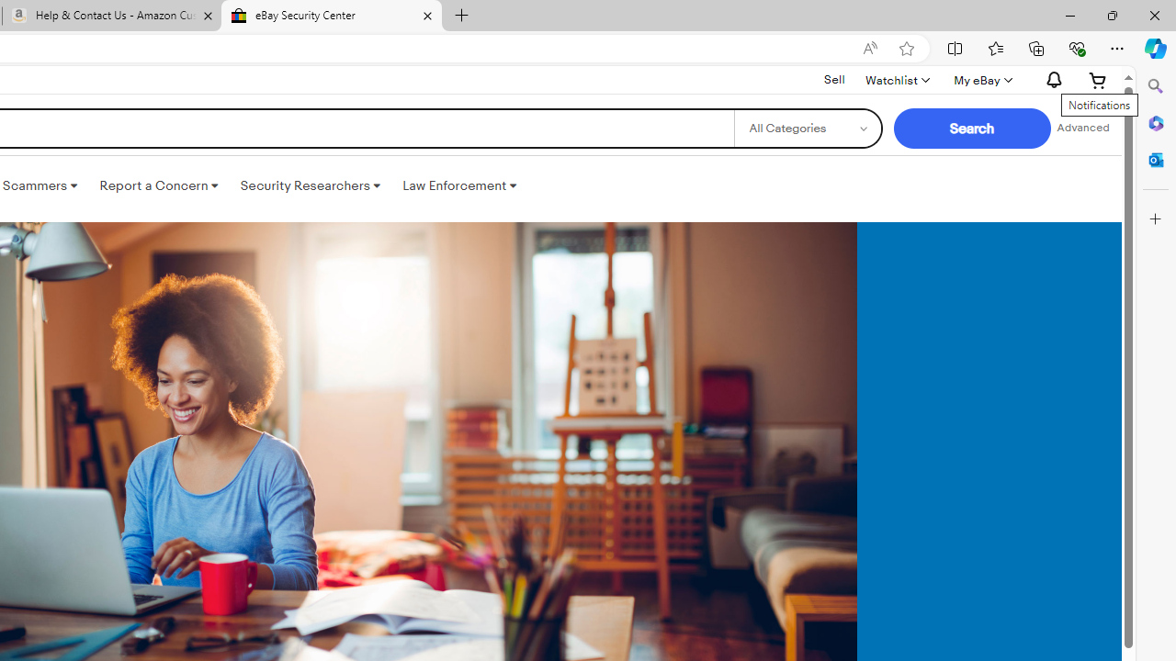  Describe the element at coordinates (834, 79) in the screenshot. I see `Sell` at that location.